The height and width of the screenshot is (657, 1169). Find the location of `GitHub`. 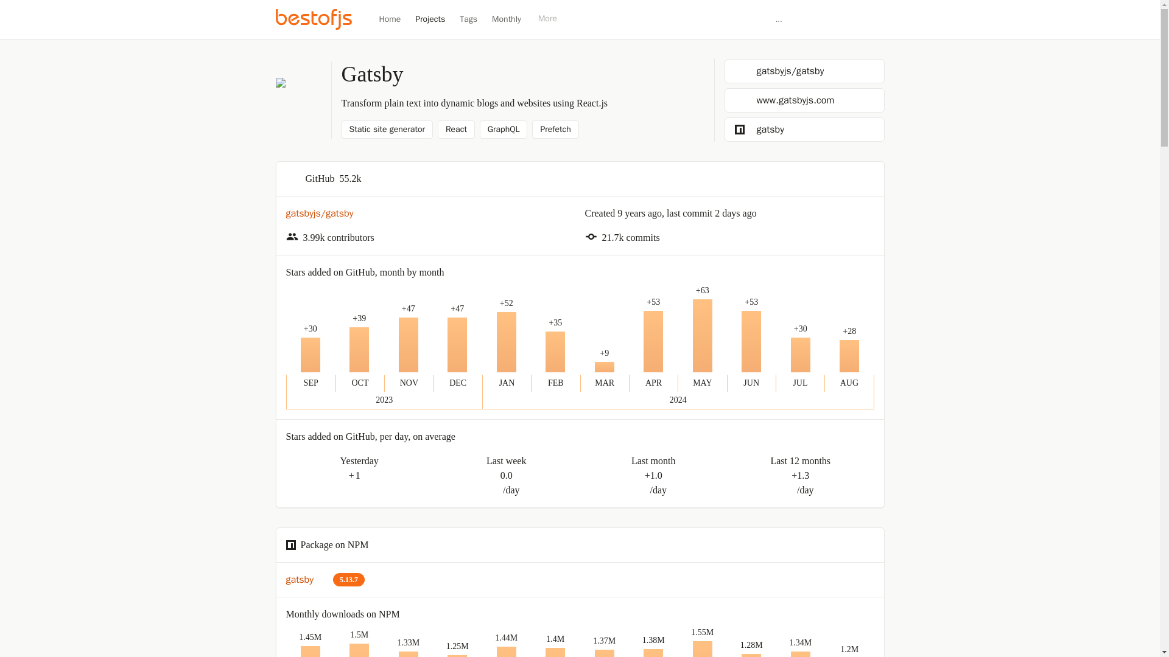

GitHub is located at coordinates (806, 19).